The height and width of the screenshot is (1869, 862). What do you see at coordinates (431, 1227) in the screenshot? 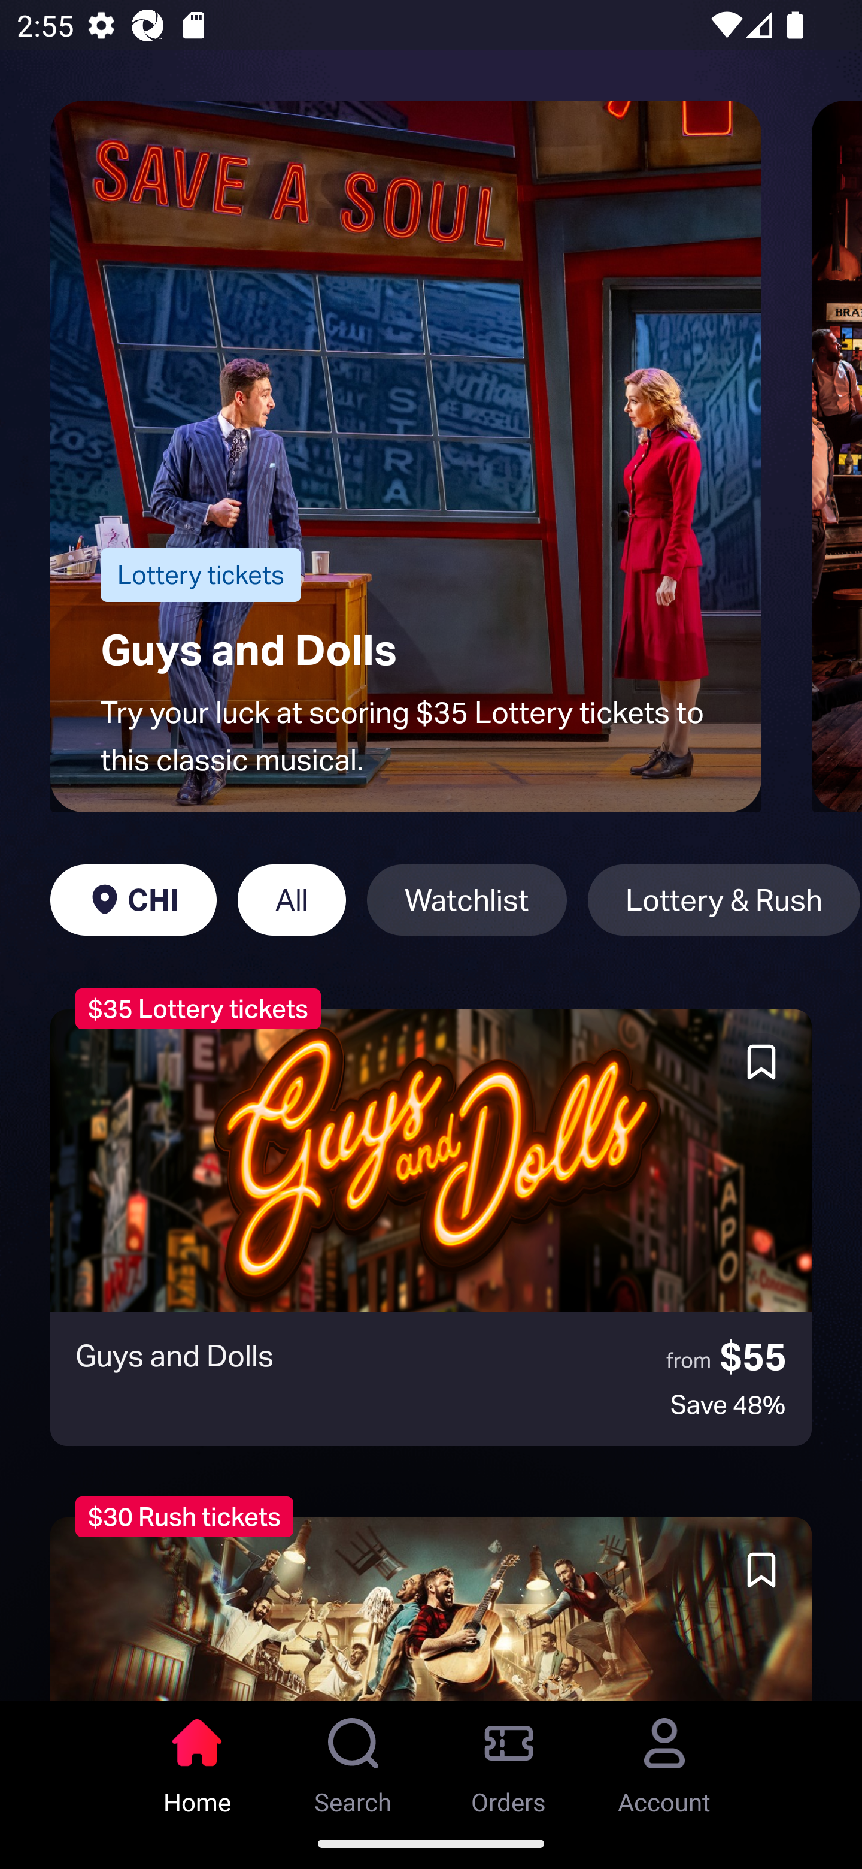
I see `Guys and Dolls from $55 Save 48%` at bounding box center [431, 1227].